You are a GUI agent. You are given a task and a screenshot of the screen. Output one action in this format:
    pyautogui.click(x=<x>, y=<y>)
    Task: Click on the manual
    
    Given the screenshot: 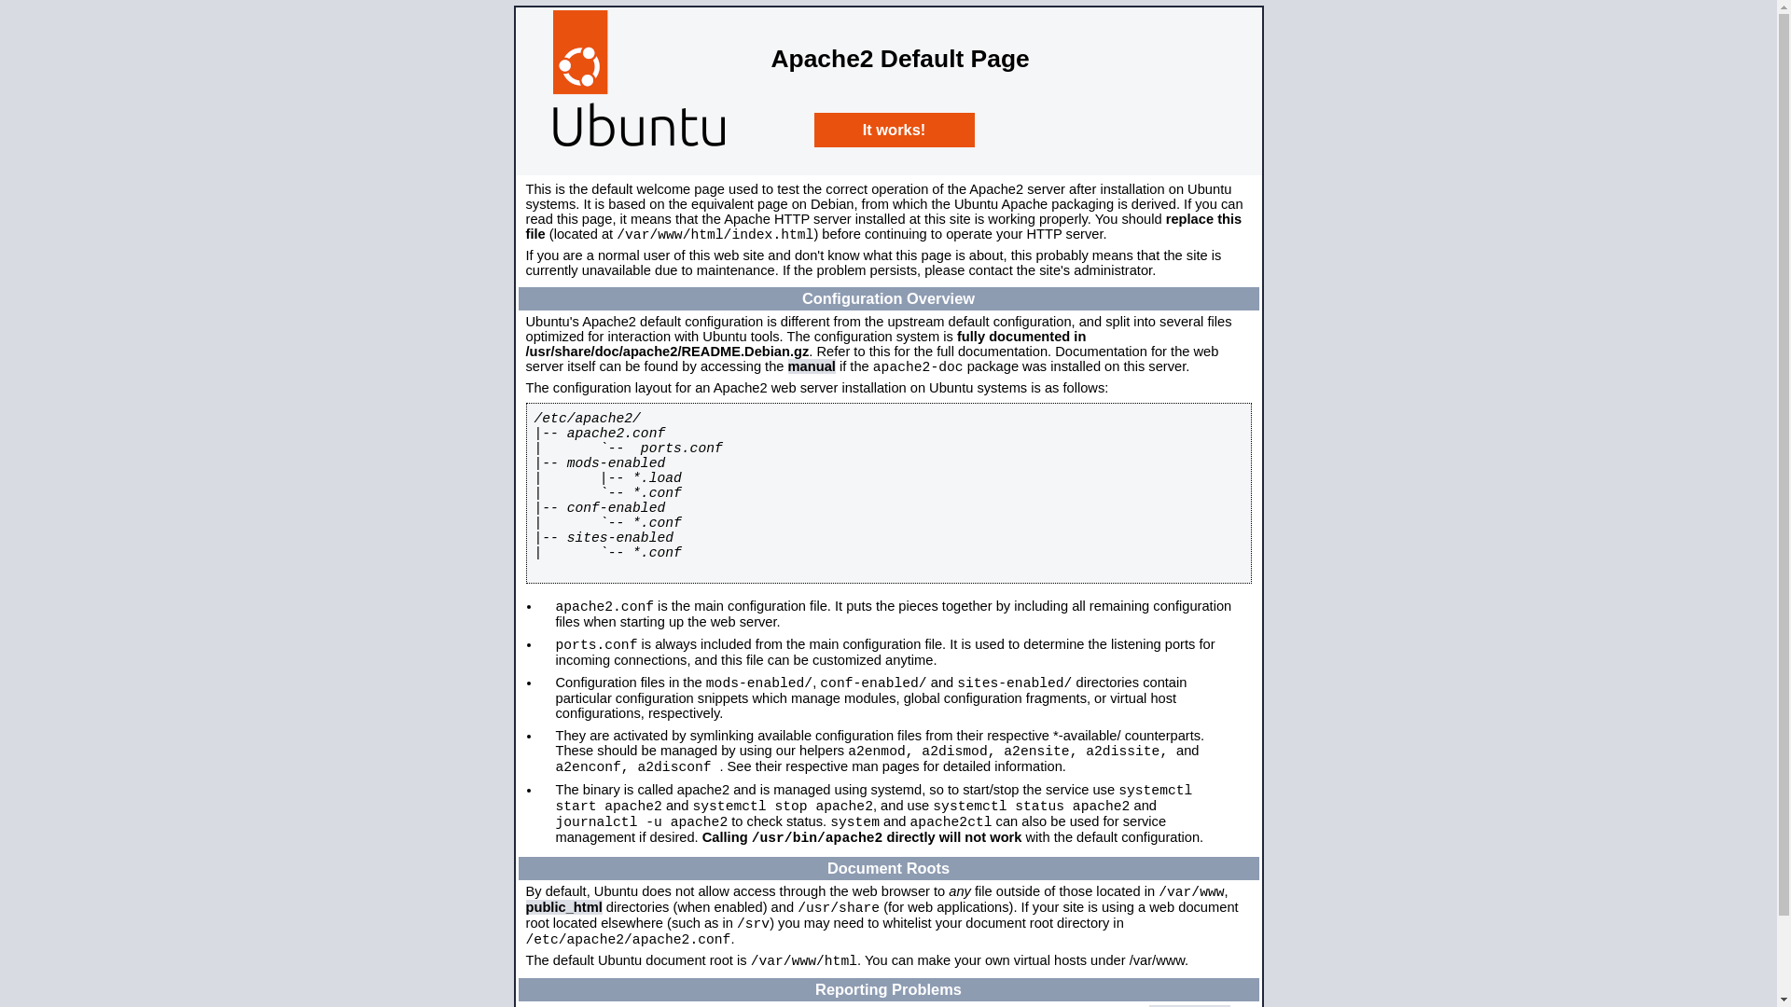 What is the action you would take?
    pyautogui.click(x=812, y=366)
    